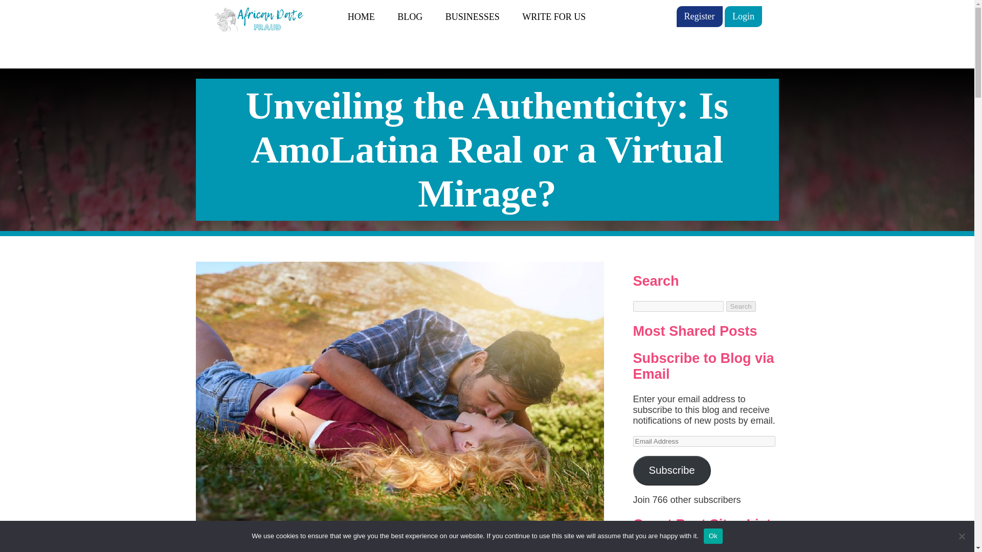 This screenshot has width=982, height=552. What do you see at coordinates (699, 16) in the screenshot?
I see `Register` at bounding box center [699, 16].